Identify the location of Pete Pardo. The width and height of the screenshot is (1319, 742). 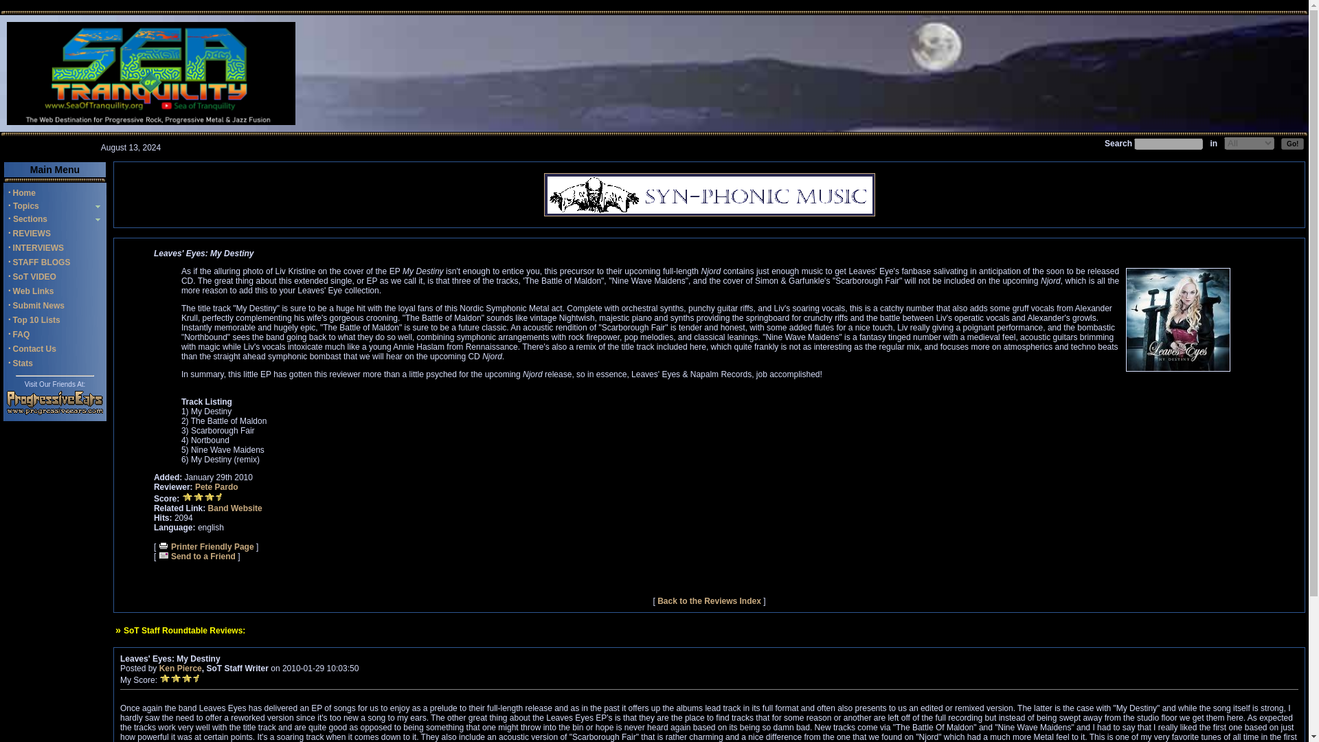
(217, 487).